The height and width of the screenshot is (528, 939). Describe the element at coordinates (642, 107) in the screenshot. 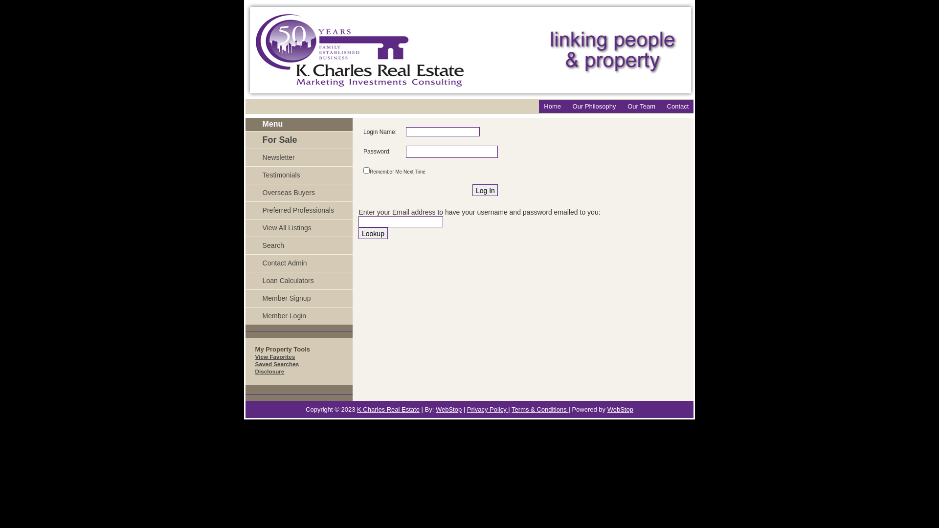

I see `Our Team` at that location.